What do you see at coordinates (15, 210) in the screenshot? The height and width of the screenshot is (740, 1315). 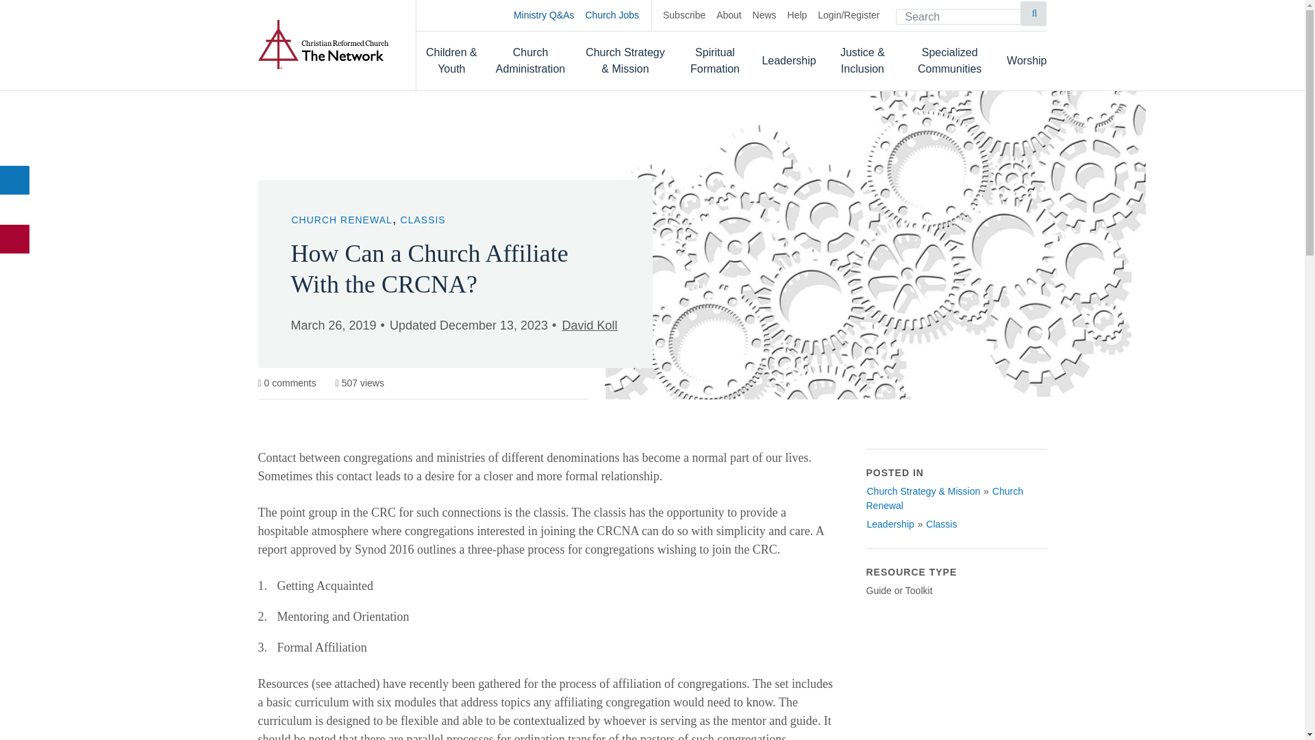 I see `Share to X` at bounding box center [15, 210].